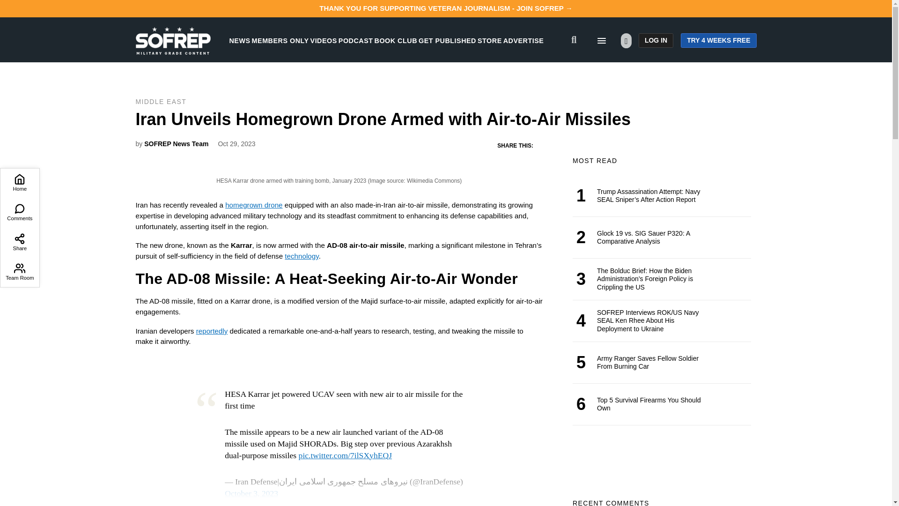 Image resolution: width=899 pixels, height=506 pixels. What do you see at coordinates (280, 40) in the screenshot?
I see `MEMBERS ONLY` at bounding box center [280, 40].